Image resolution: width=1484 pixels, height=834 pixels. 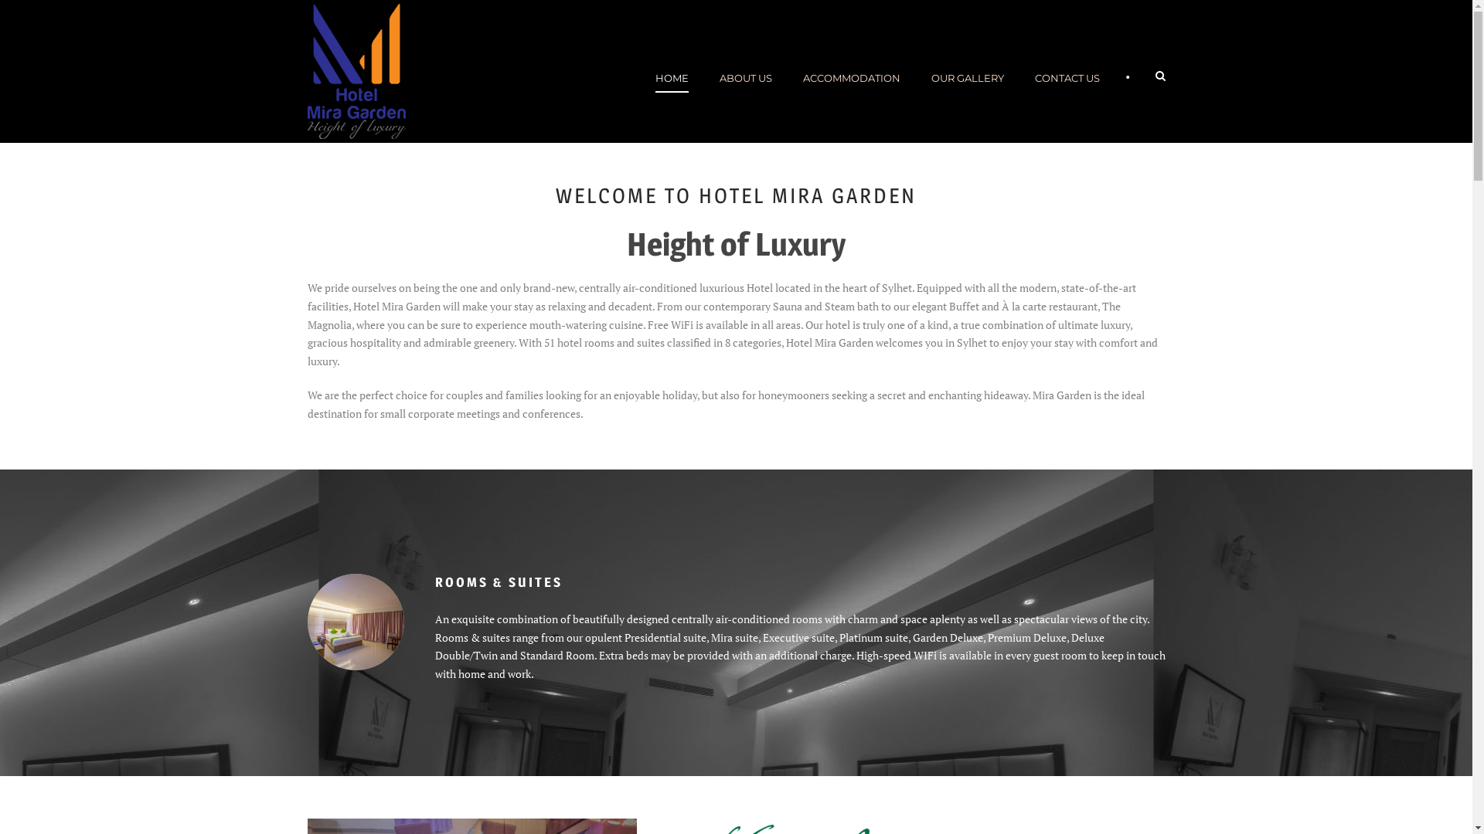 What do you see at coordinates (850, 96) in the screenshot?
I see `ACCOMMODATION` at bounding box center [850, 96].